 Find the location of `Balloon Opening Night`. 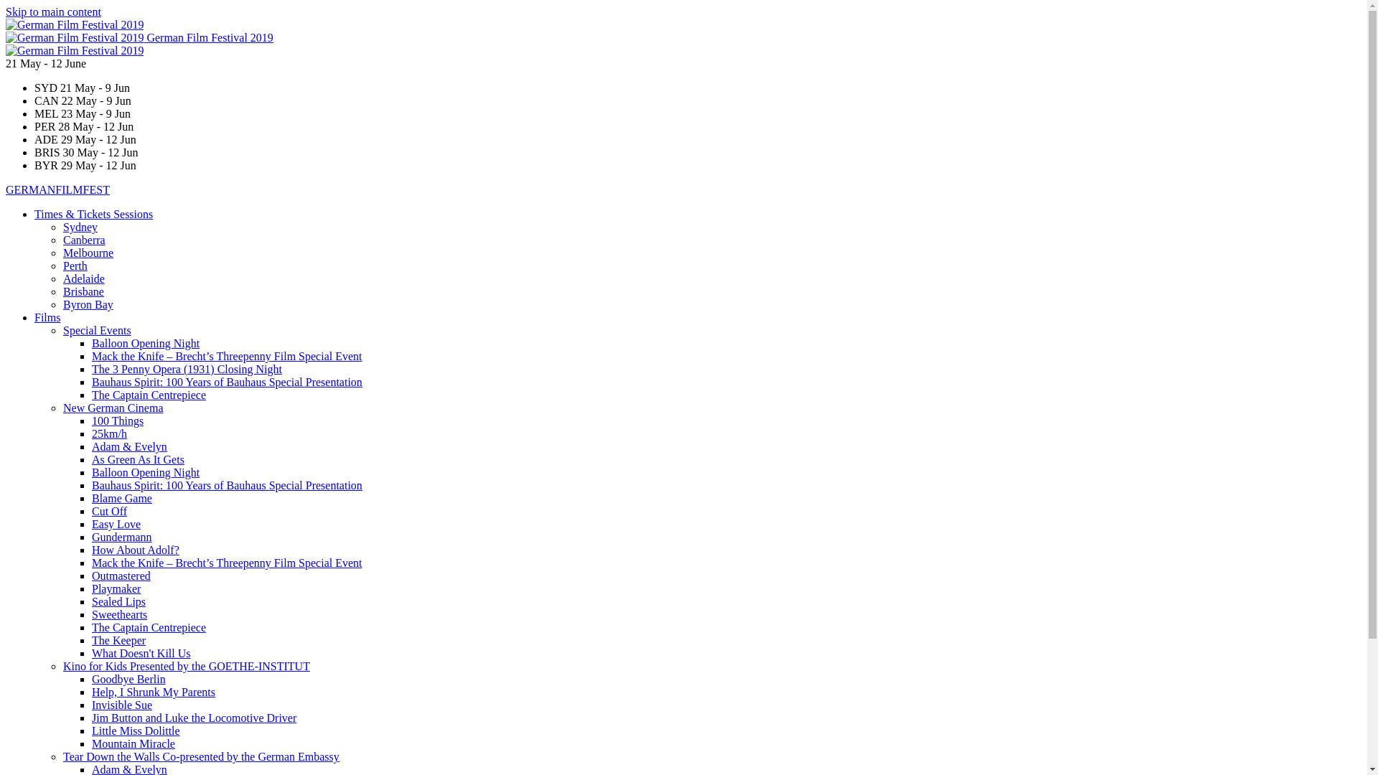

Balloon Opening Night is located at coordinates (146, 343).